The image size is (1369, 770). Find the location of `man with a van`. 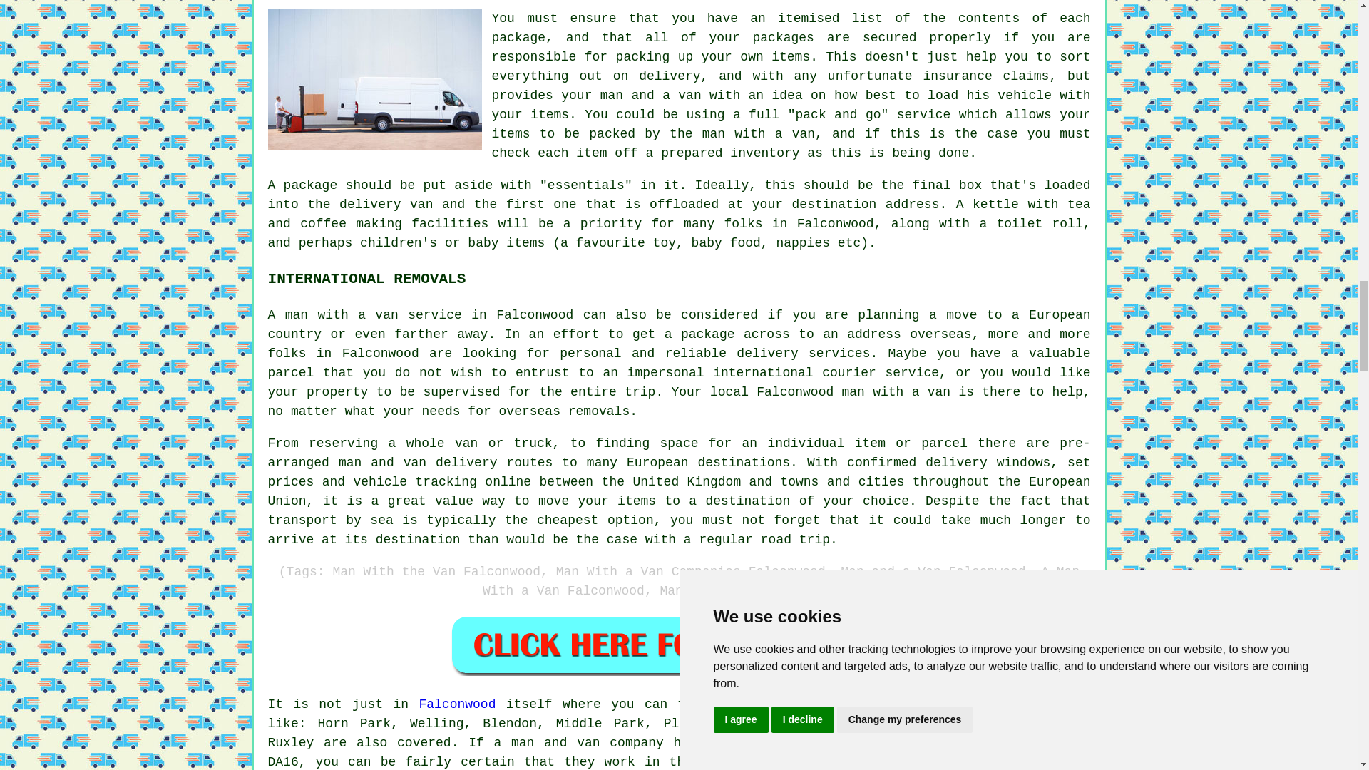

man with a van is located at coordinates (776, 704).